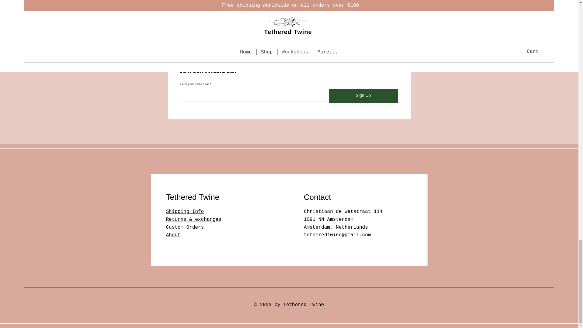 The width and height of the screenshot is (583, 328). Describe the element at coordinates (185, 211) in the screenshot. I see `Shipping Info` at that location.